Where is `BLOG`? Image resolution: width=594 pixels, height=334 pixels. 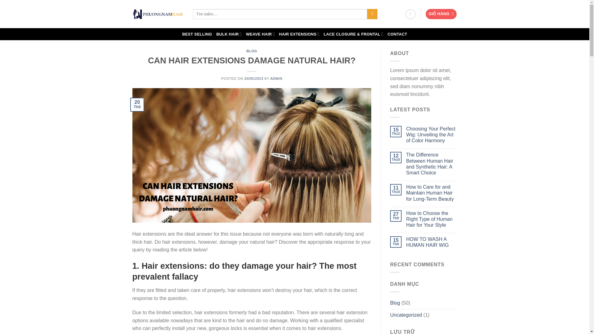
BLOG is located at coordinates (252, 51).